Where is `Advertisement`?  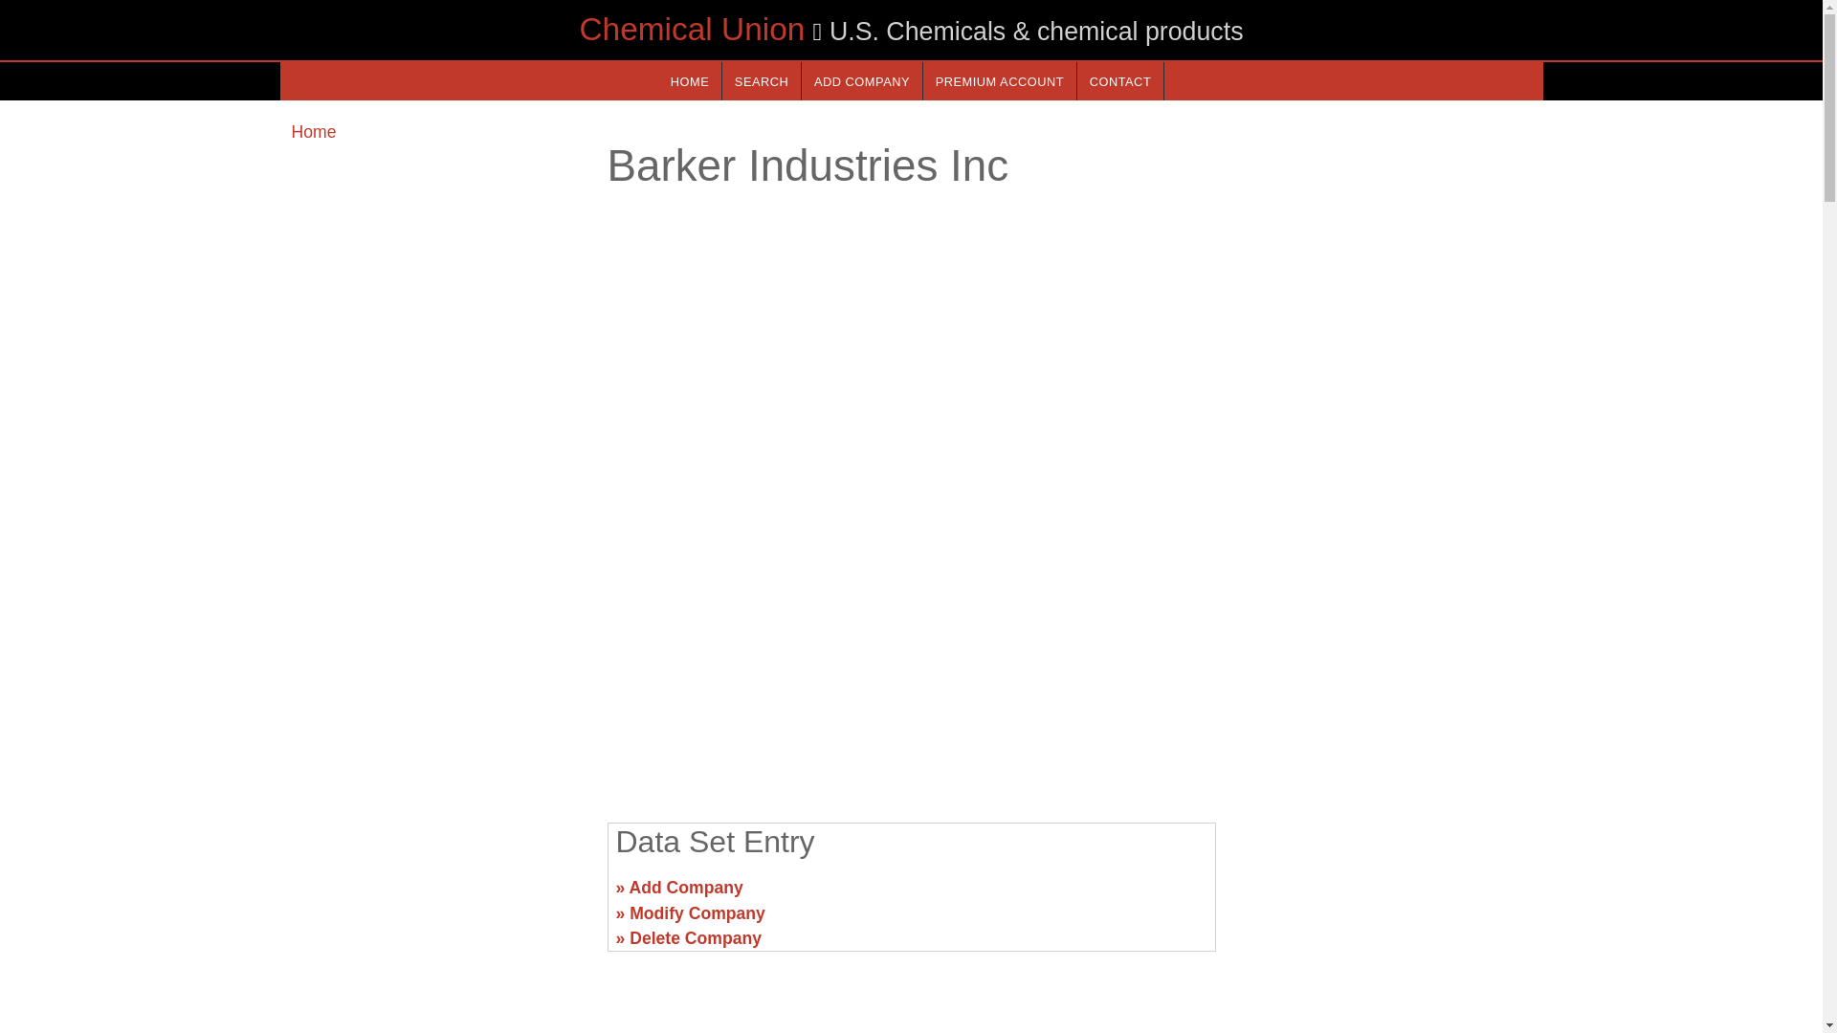 Advertisement is located at coordinates (910, 658).